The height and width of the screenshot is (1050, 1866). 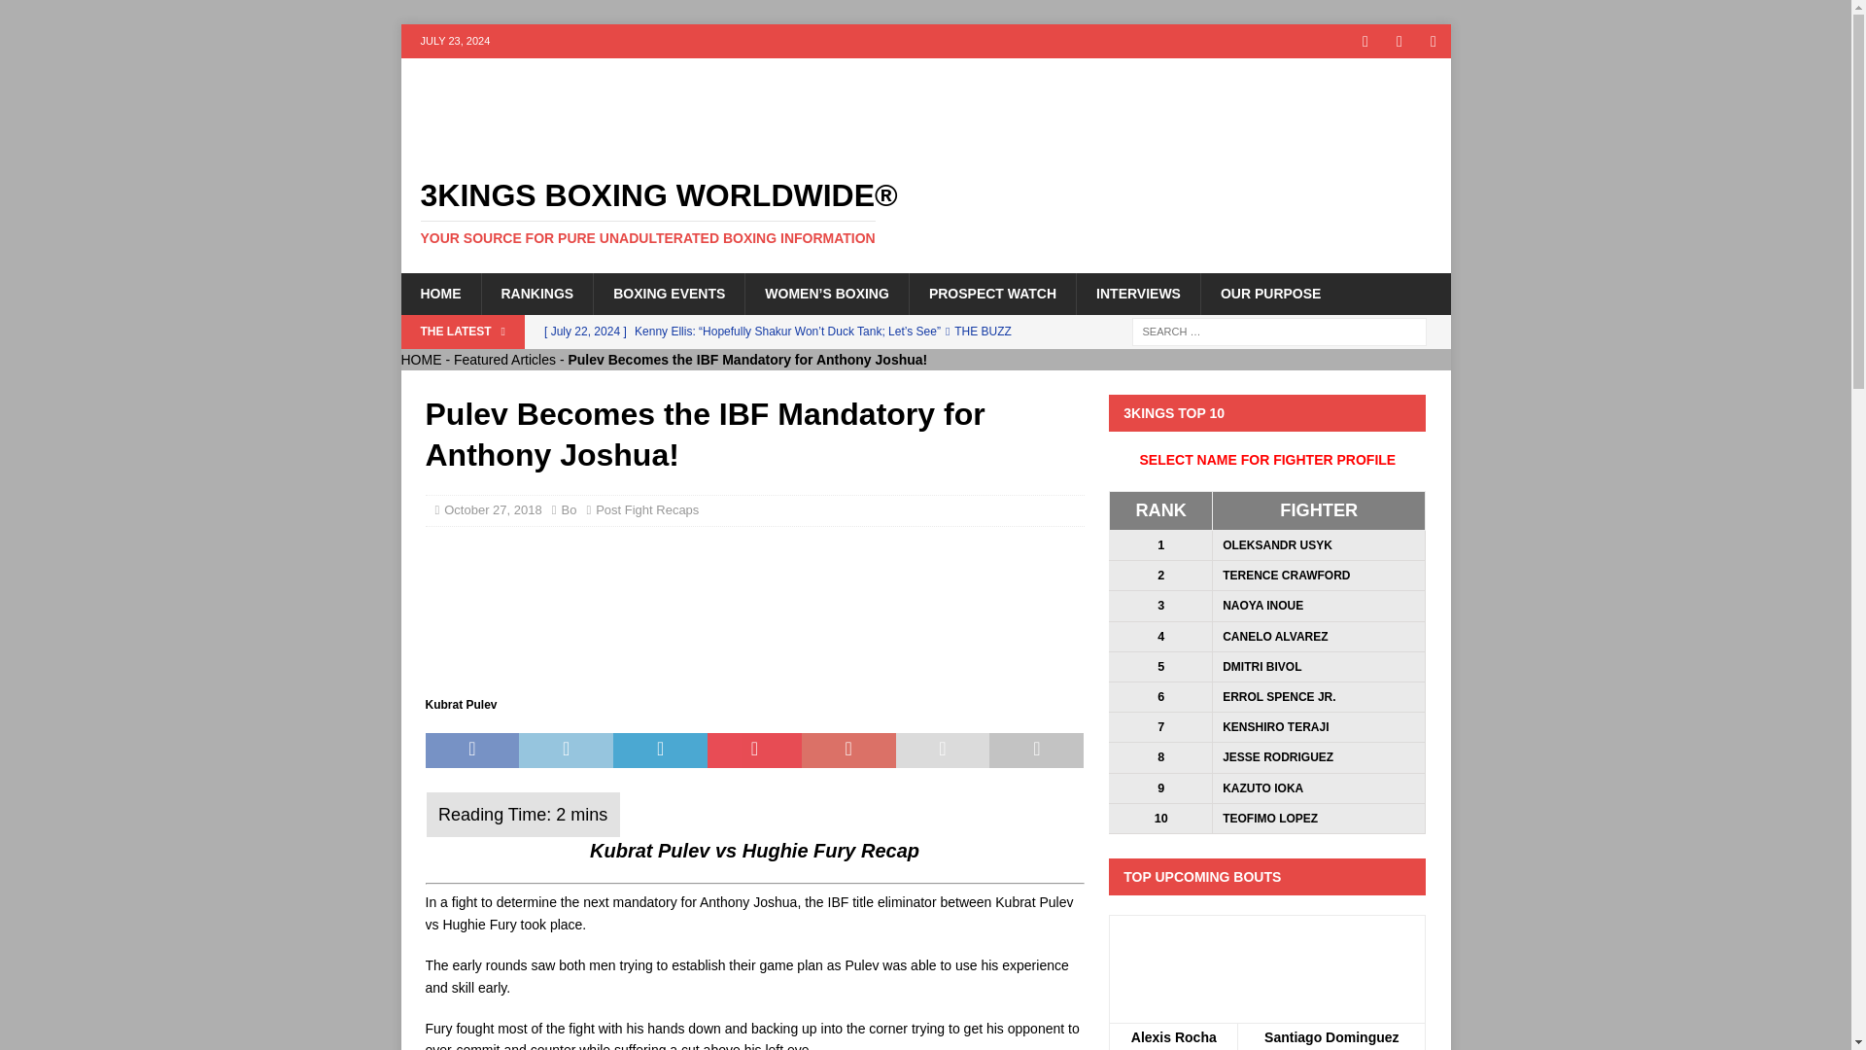 I want to click on Follow 3Kings on Facebook, so click(x=1365, y=41).